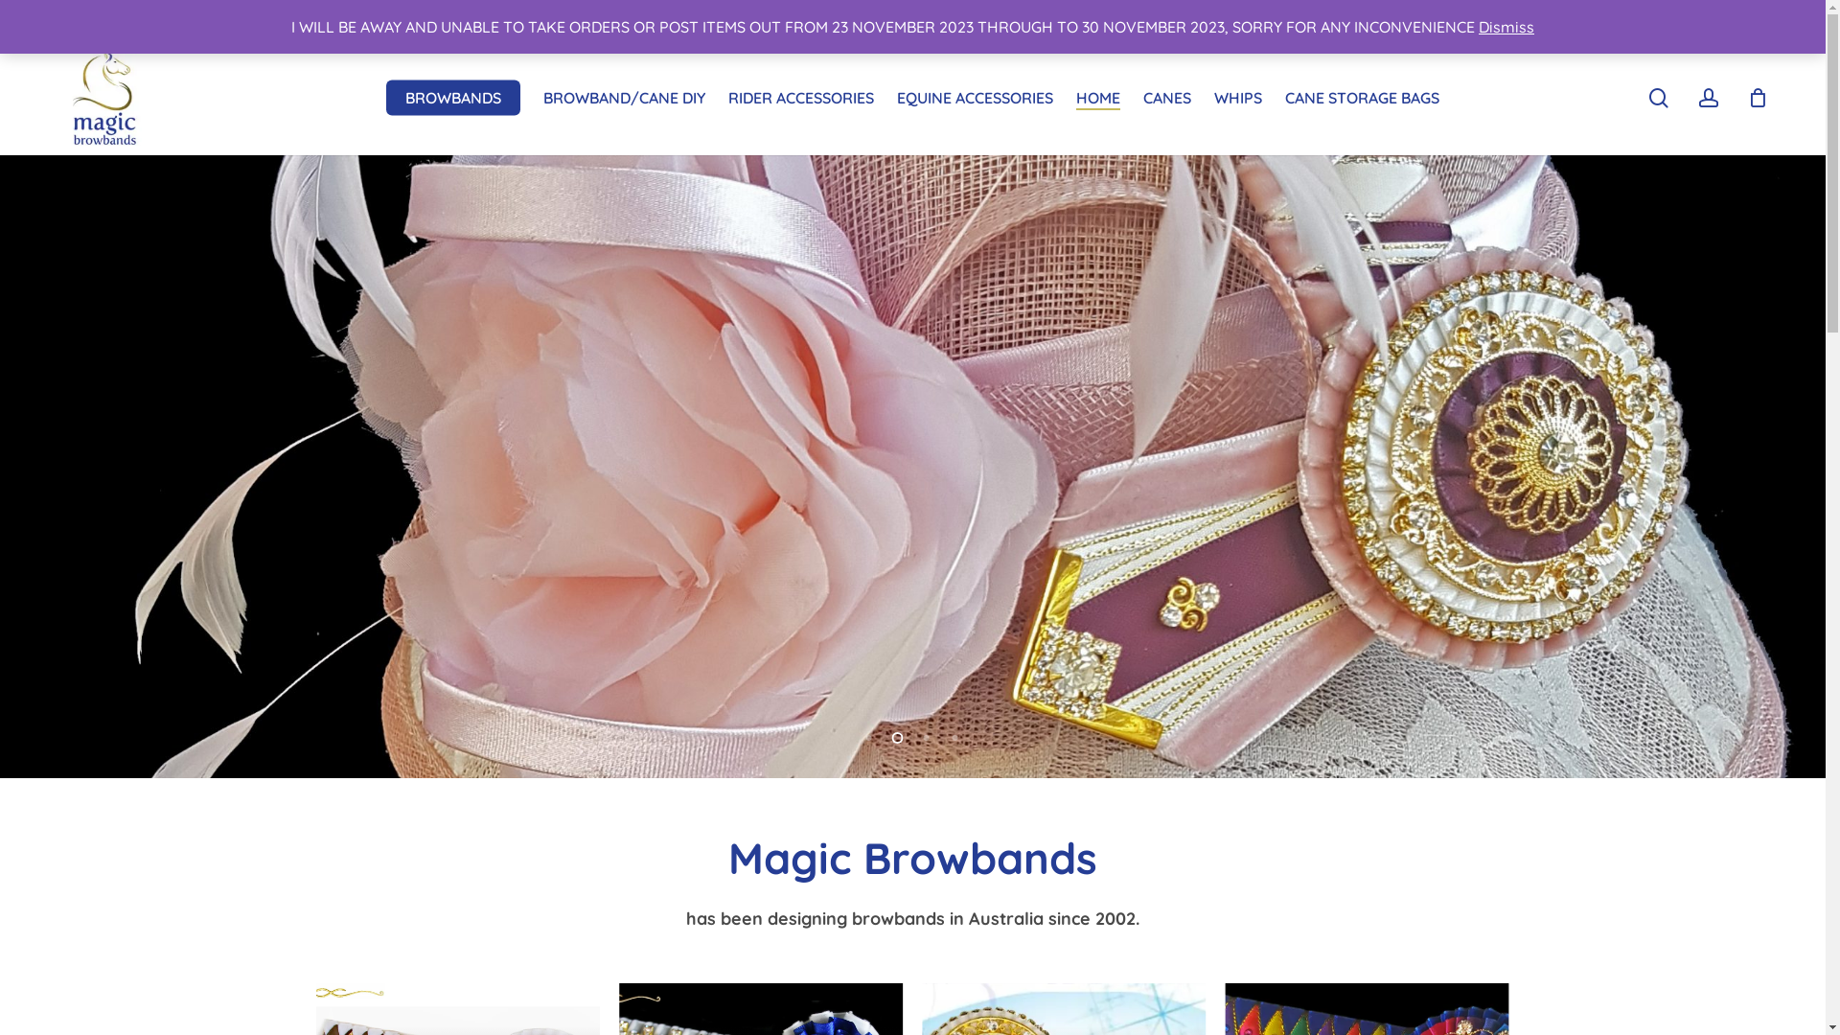  What do you see at coordinates (912, 737) in the screenshot?
I see `Clubs` at bounding box center [912, 737].